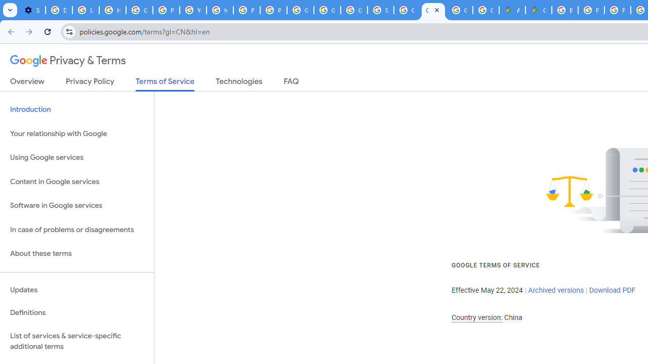 The width and height of the screenshot is (648, 364). What do you see at coordinates (193, 10) in the screenshot?
I see `YouTube` at bounding box center [193, 10].